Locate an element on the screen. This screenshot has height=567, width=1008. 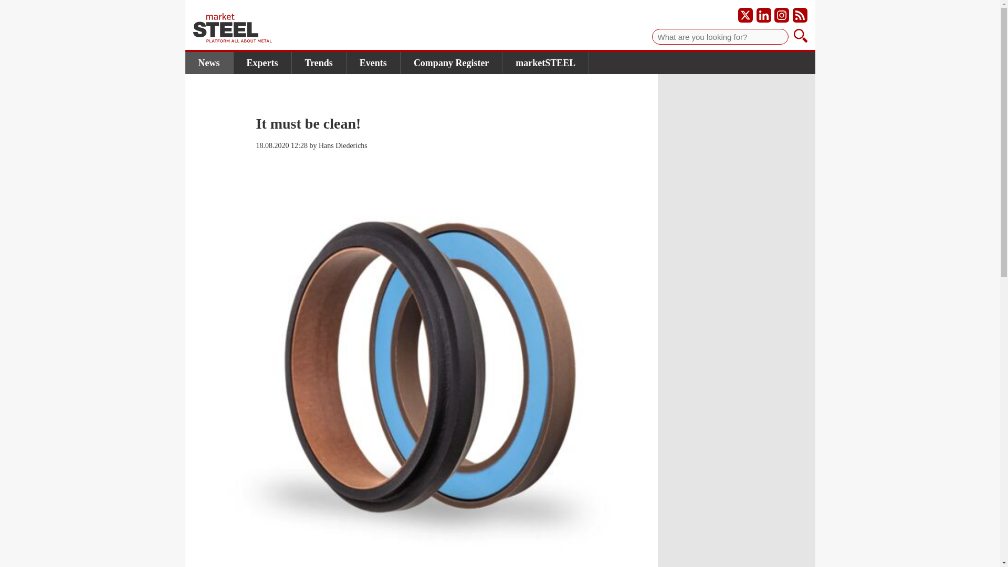
News is located at coordinates (208, 63).